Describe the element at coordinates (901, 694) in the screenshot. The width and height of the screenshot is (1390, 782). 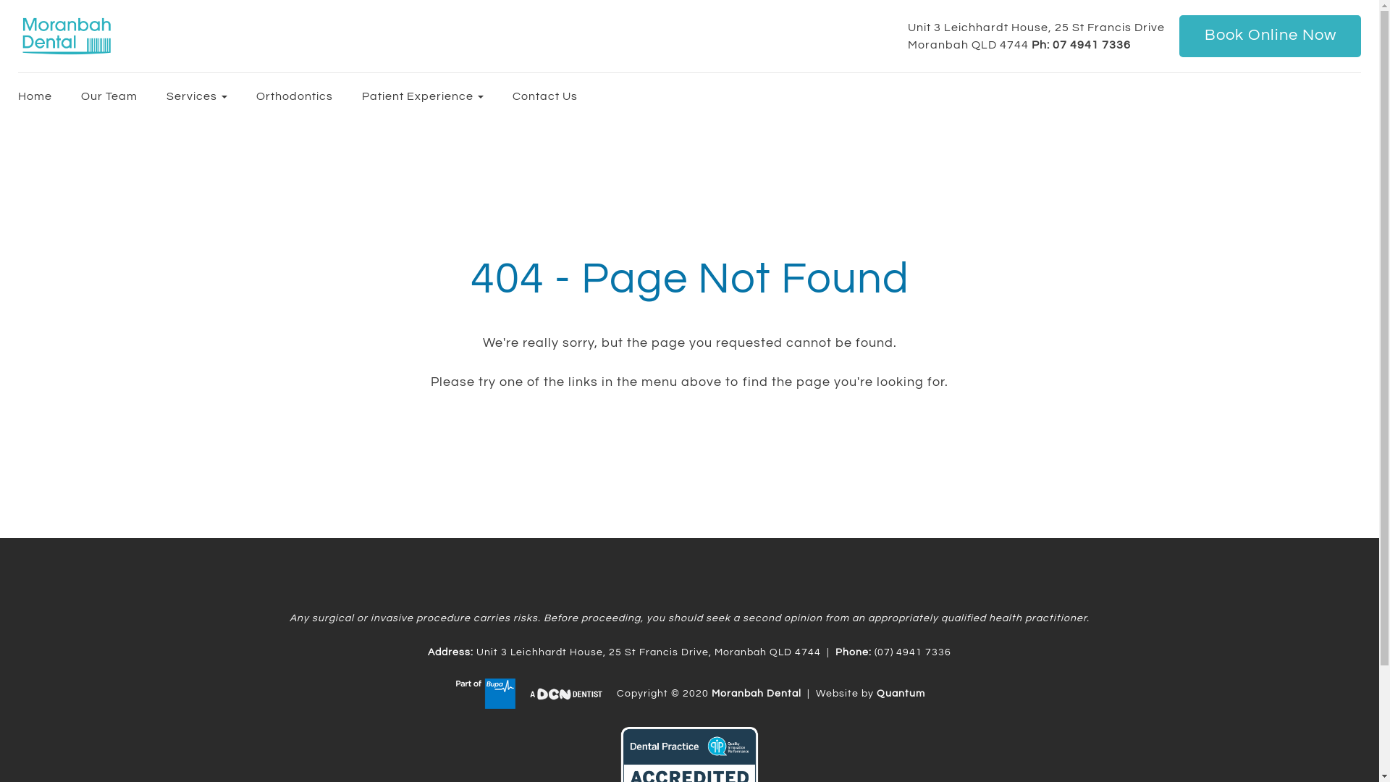
I see `Quantum` at that location.